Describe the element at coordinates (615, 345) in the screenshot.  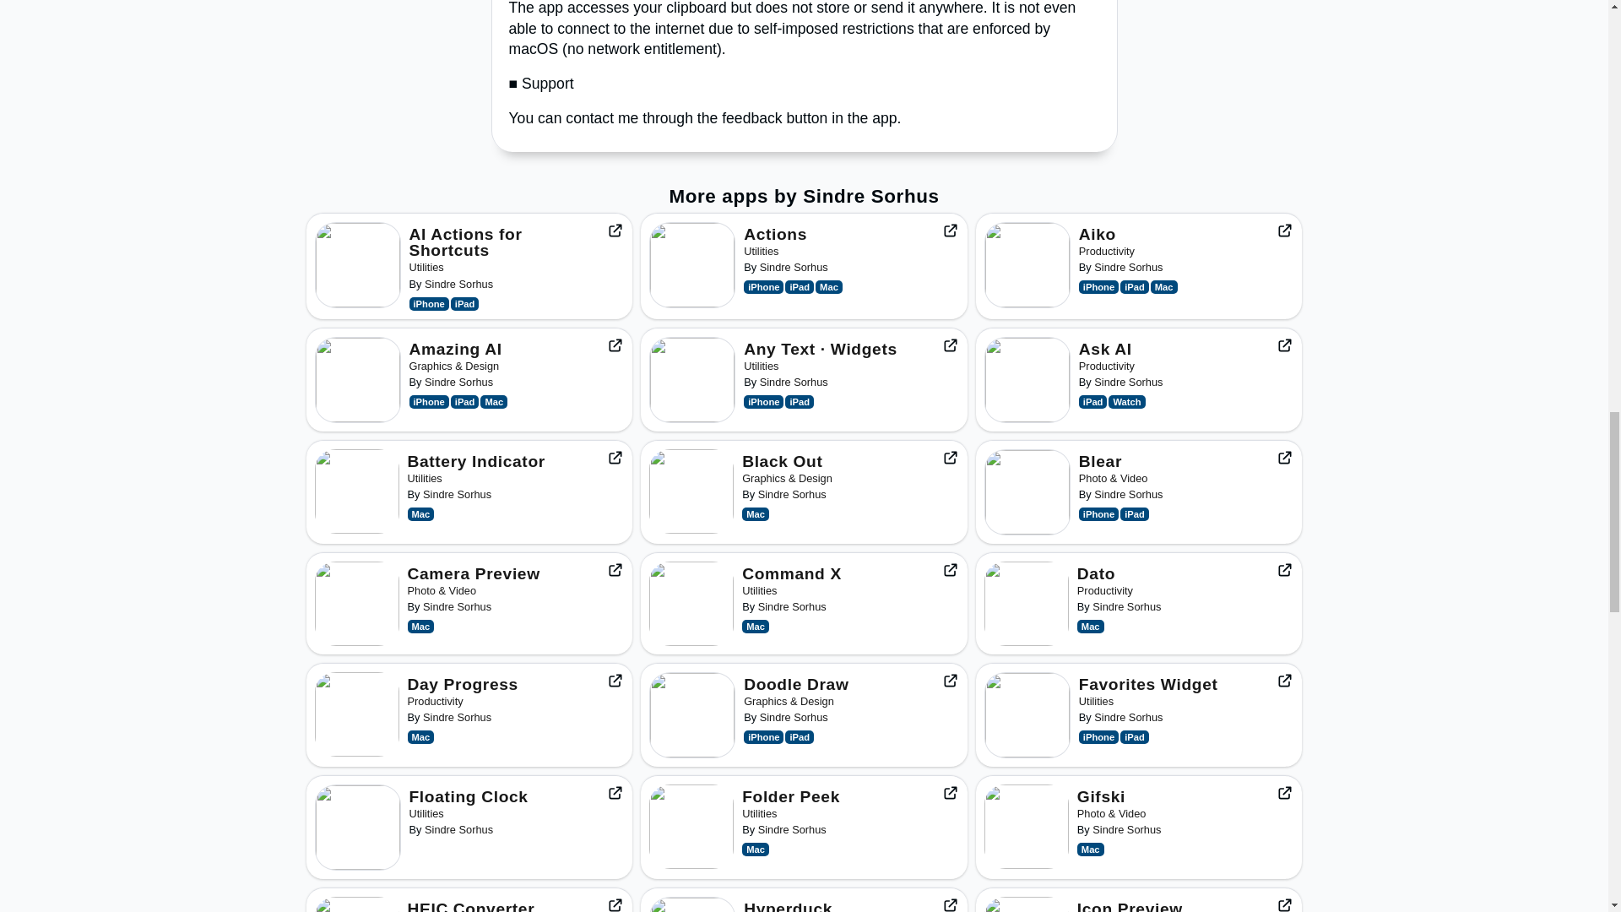
I see `View on App Store` at that location.